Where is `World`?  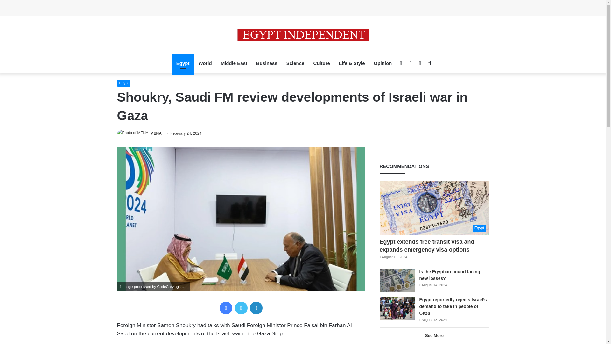 World is located at coordinates (205, 63).